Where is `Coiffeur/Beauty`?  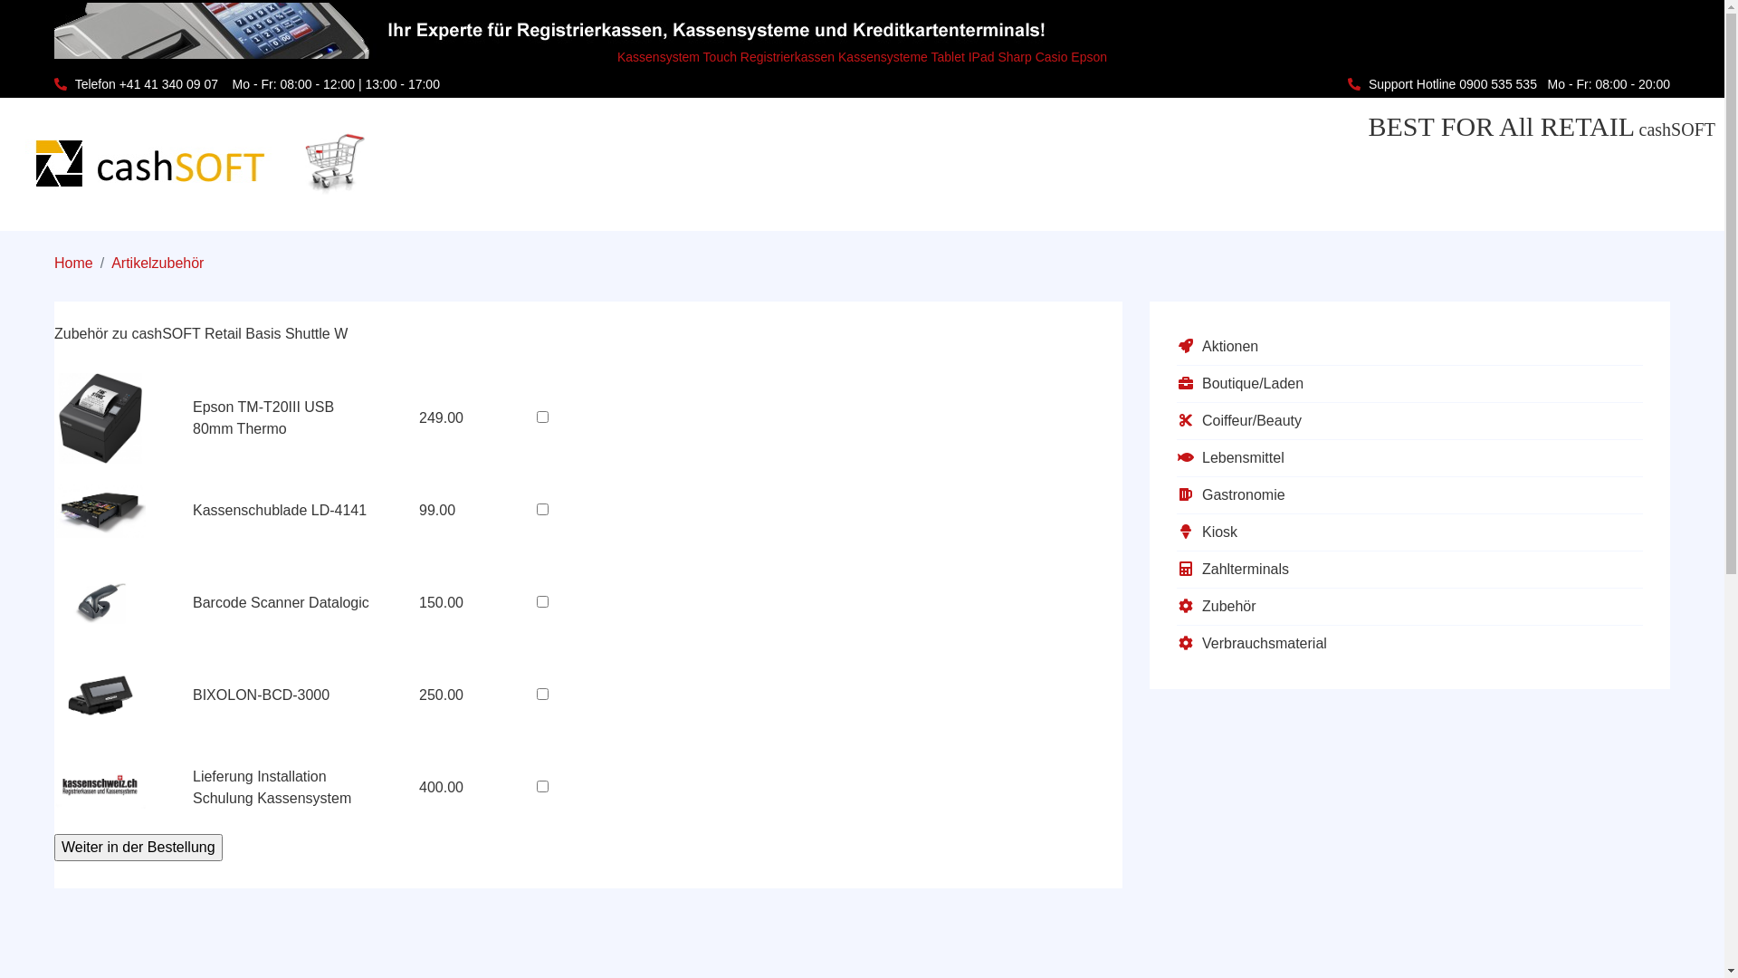 Coiffeur/Beauty is located at coordinates (1410, 421).